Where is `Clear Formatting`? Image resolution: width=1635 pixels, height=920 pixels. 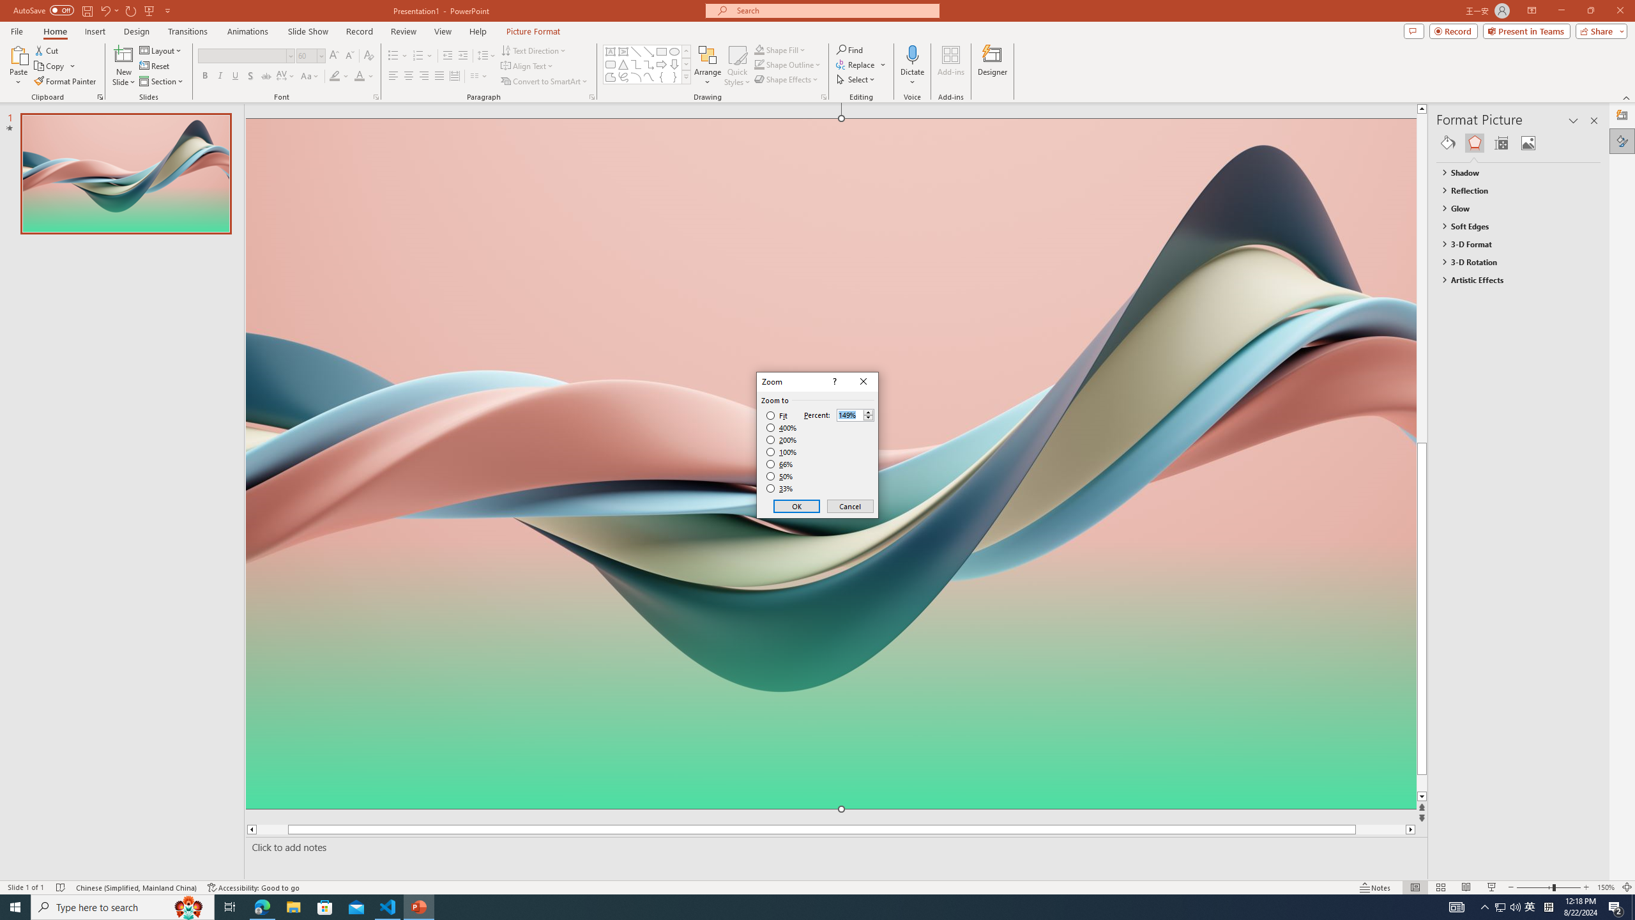 Clear Formatting is located at coordinates (368, 56).